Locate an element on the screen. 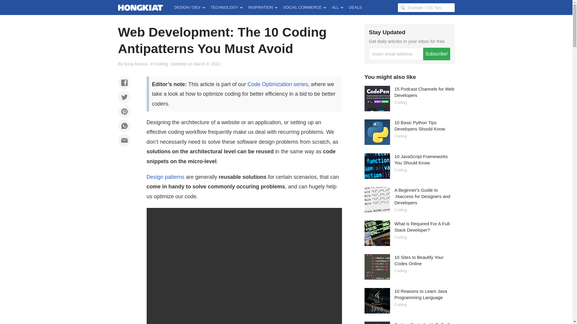  Code Optimization series is located at coordinates (278, 84).